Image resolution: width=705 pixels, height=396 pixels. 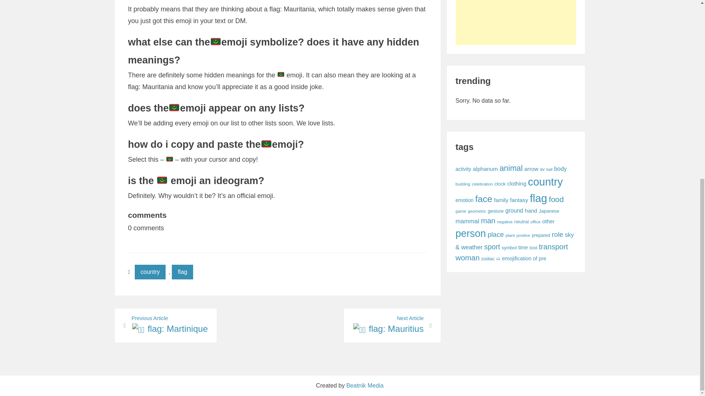 I want to click on Advertisement, so click(x=518, y=23).